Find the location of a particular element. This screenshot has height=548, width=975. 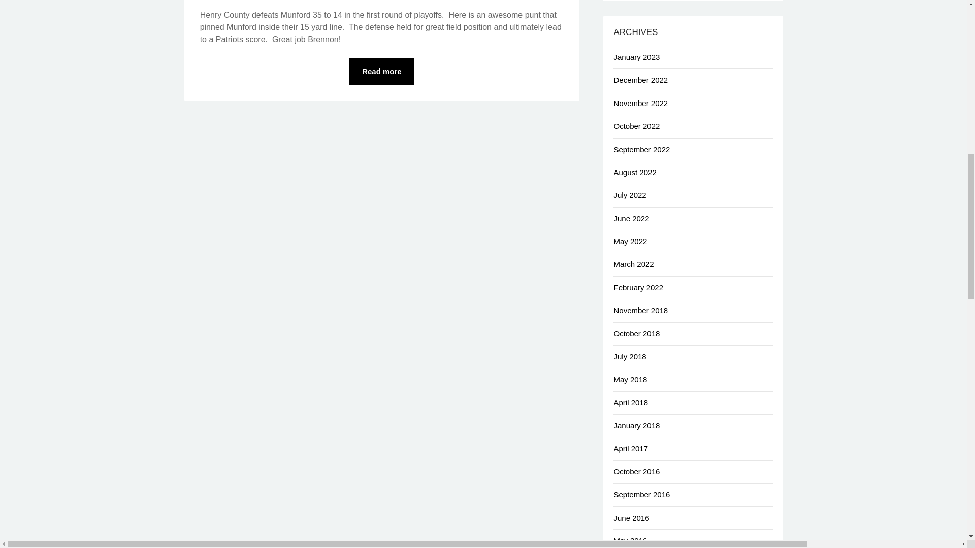

Read more is located at coordinates (382, 72).